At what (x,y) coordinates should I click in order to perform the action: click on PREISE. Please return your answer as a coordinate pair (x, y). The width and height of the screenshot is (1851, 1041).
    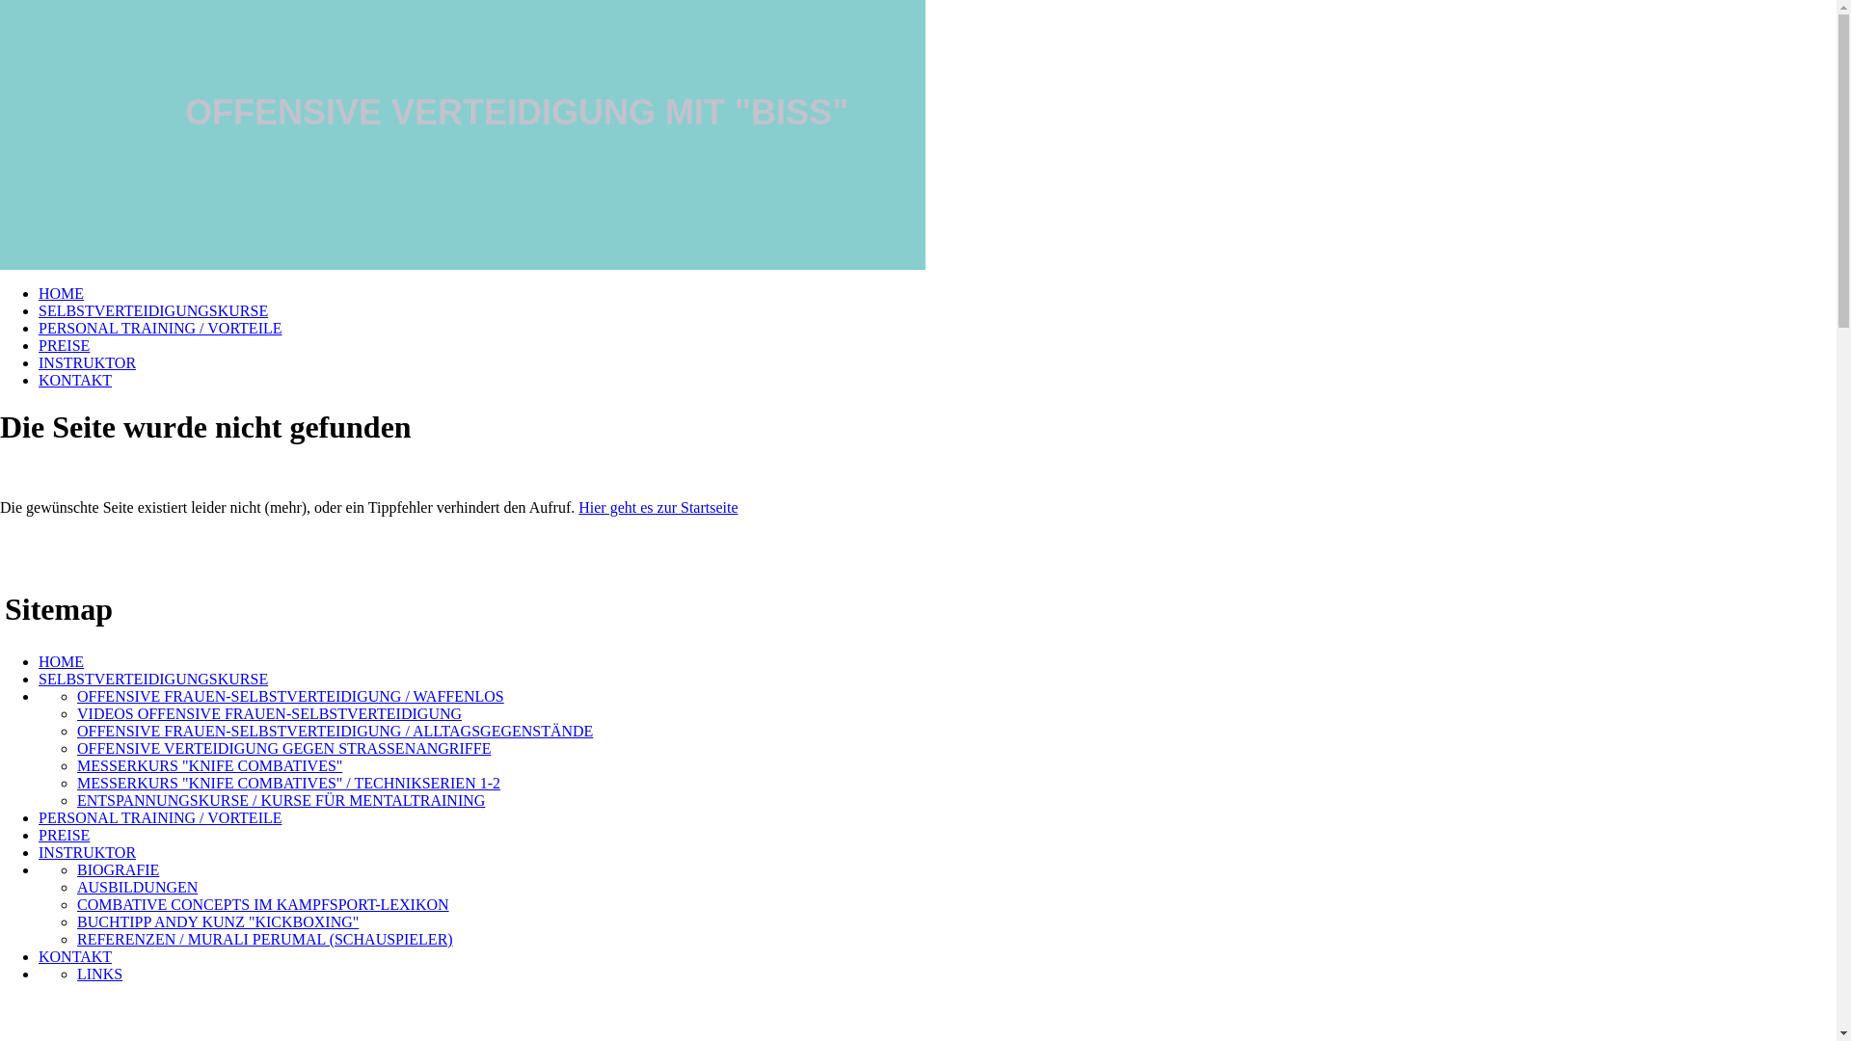
    Looking at the image, I should click on (64, 835).